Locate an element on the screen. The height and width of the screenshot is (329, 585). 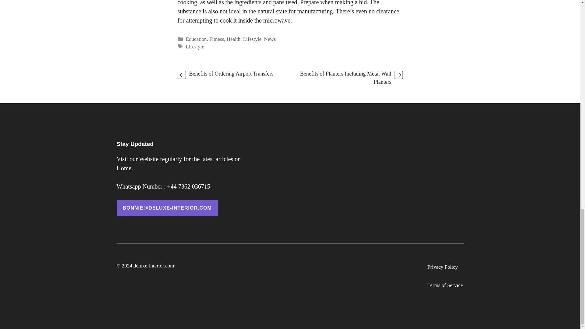
Lifestyle is located at coordinates (195, 47).